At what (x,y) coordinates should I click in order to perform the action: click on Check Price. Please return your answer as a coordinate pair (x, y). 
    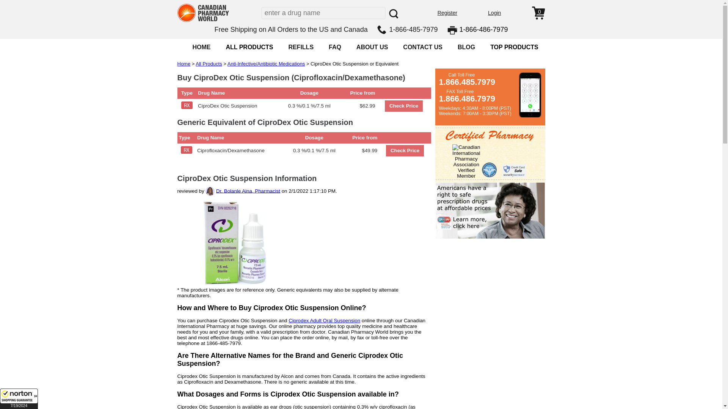
    Looking at the image, I should click on (404, 106).